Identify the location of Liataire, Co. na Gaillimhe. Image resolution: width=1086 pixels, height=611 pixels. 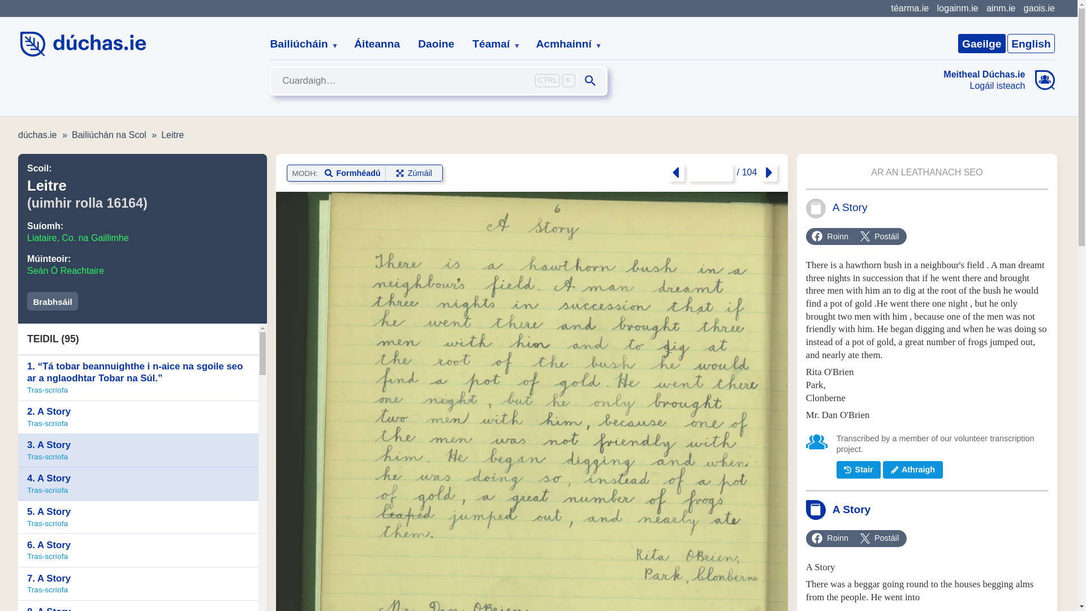
(78, 238).